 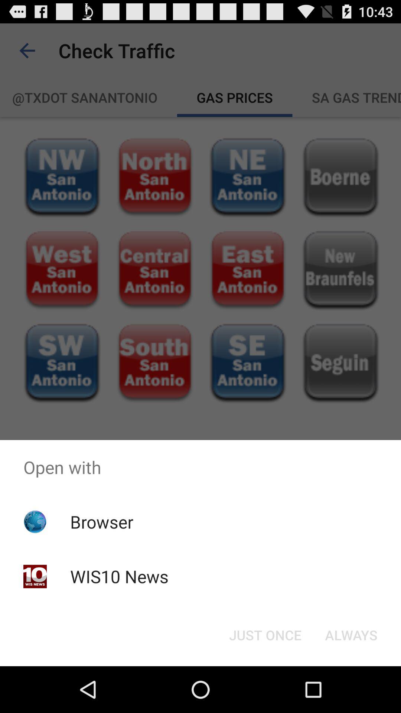 I want to click on launch app below the browser app, so click(x=119, y=576).